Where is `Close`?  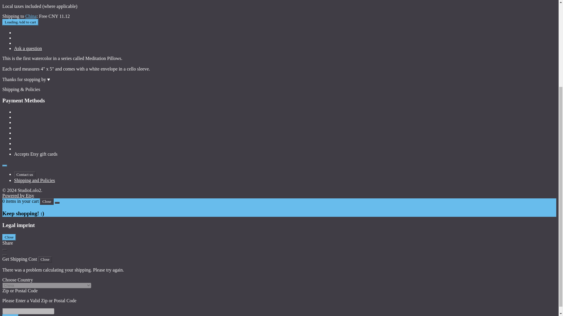 Close is located at coordinates (45, 259).